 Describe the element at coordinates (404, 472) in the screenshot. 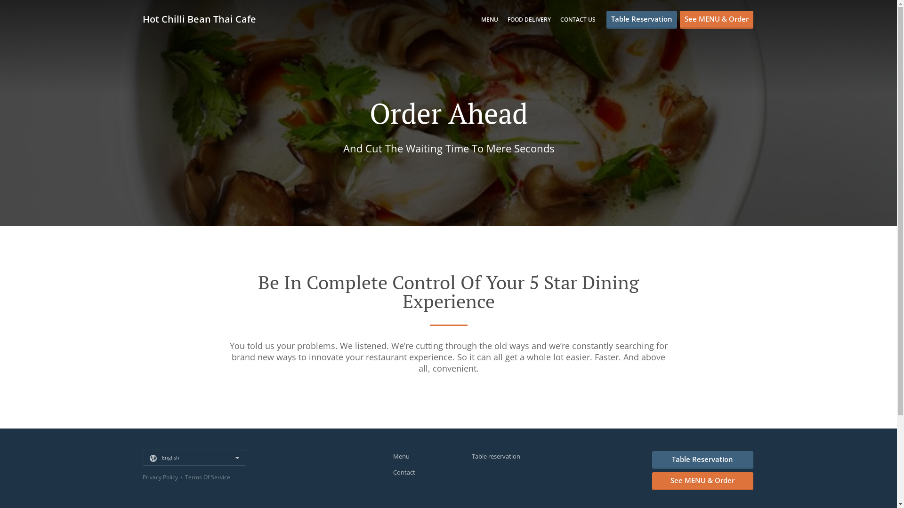

I see `Contact` at that location.